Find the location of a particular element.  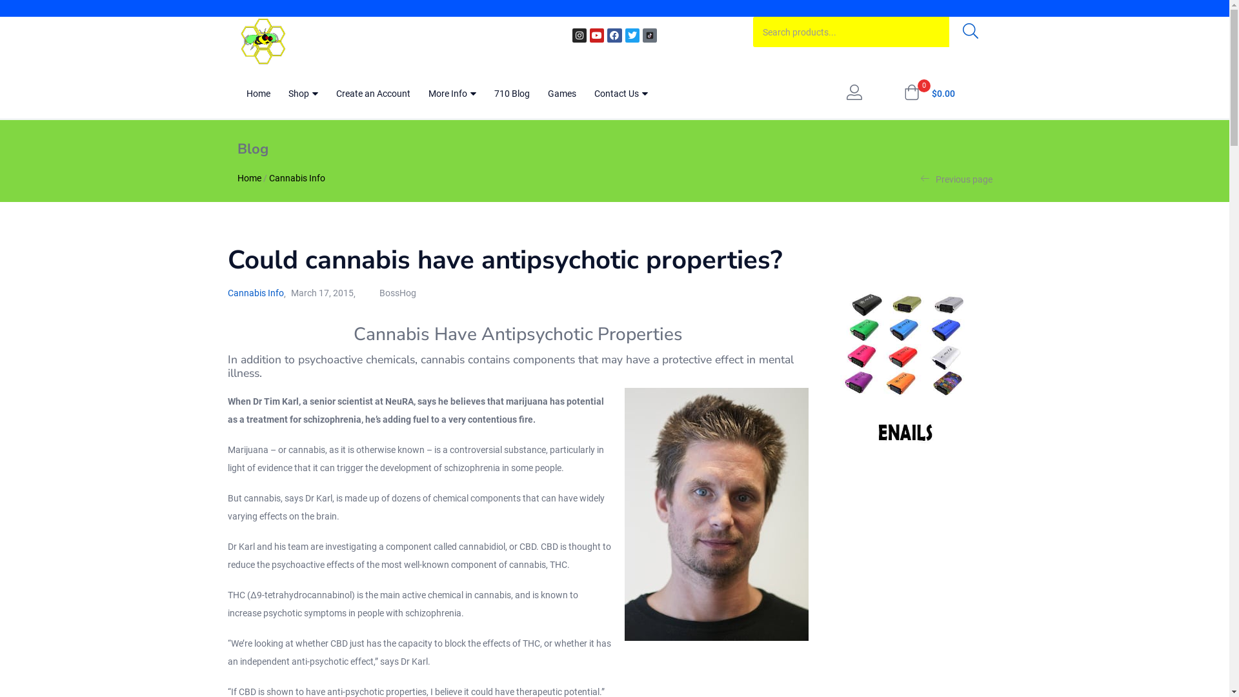

March 17, 2015 is located at coordinates (321, 293).